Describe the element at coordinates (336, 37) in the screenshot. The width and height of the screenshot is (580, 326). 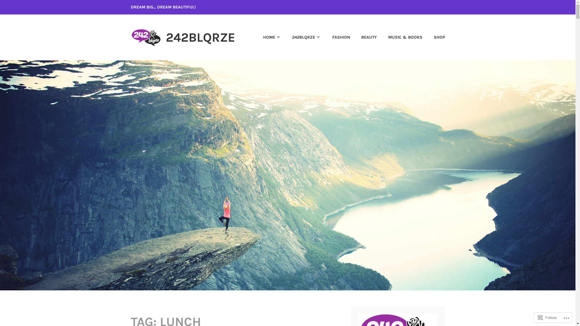
I see `FASHION` at that location.